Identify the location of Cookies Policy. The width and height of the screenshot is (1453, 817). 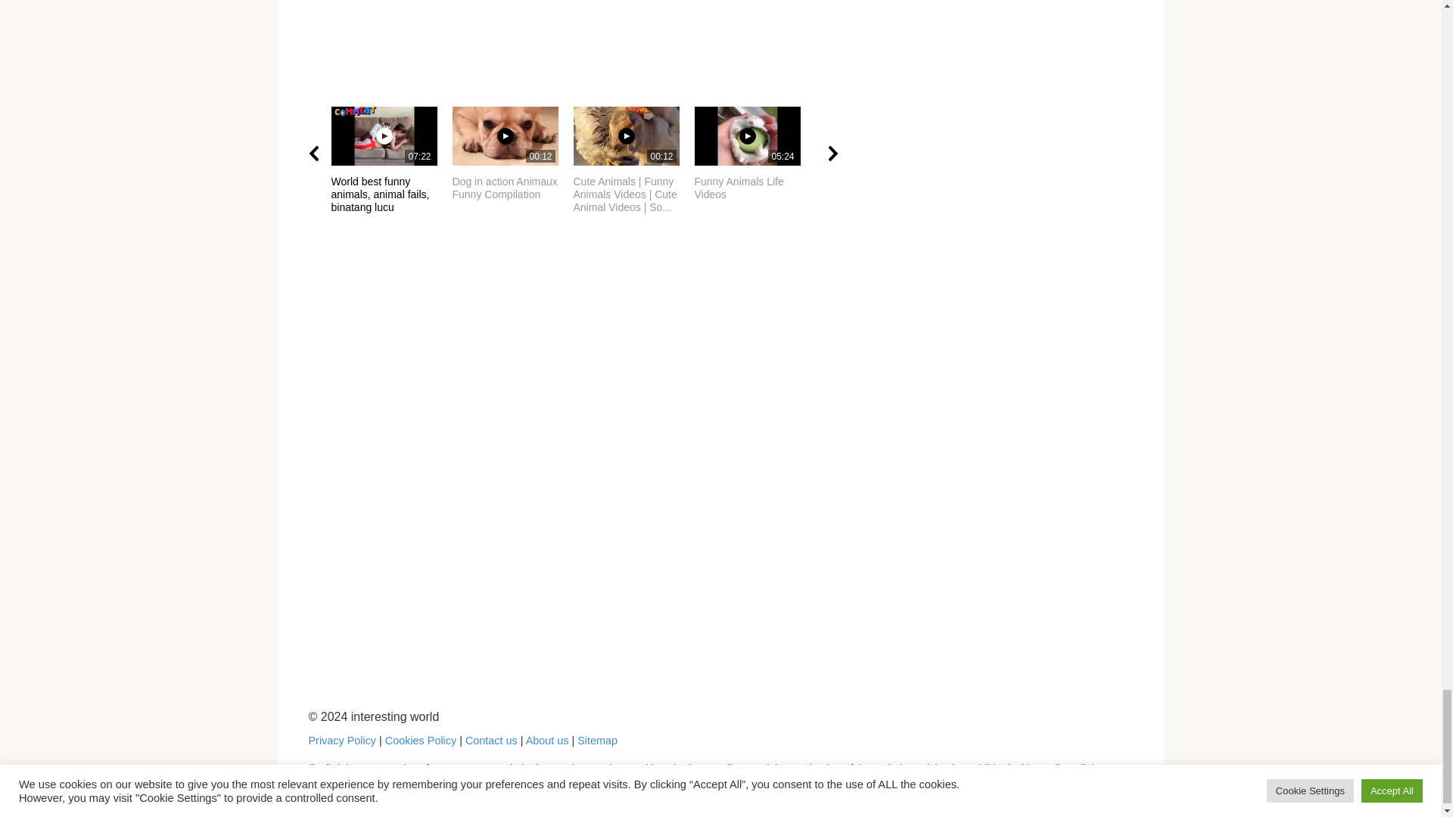
(420, 740).